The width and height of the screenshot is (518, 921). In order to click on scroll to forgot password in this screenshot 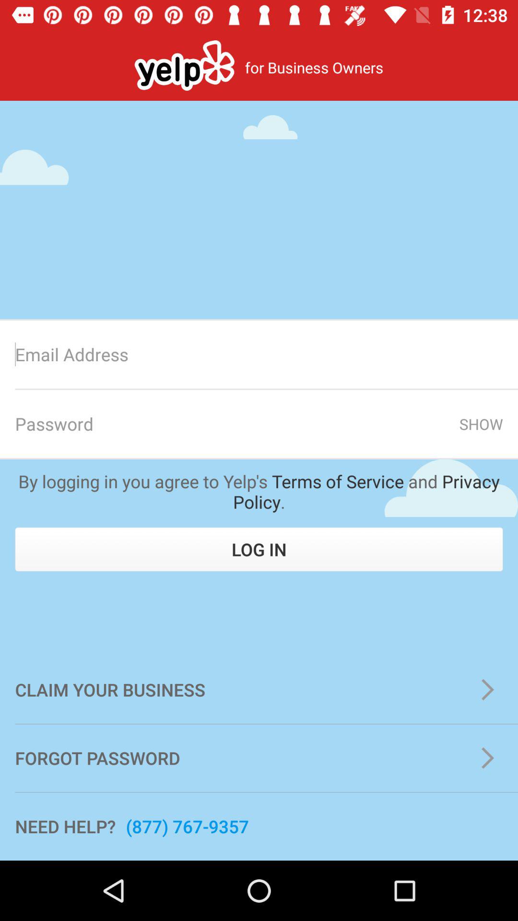, I will do `click(259, 758)`.